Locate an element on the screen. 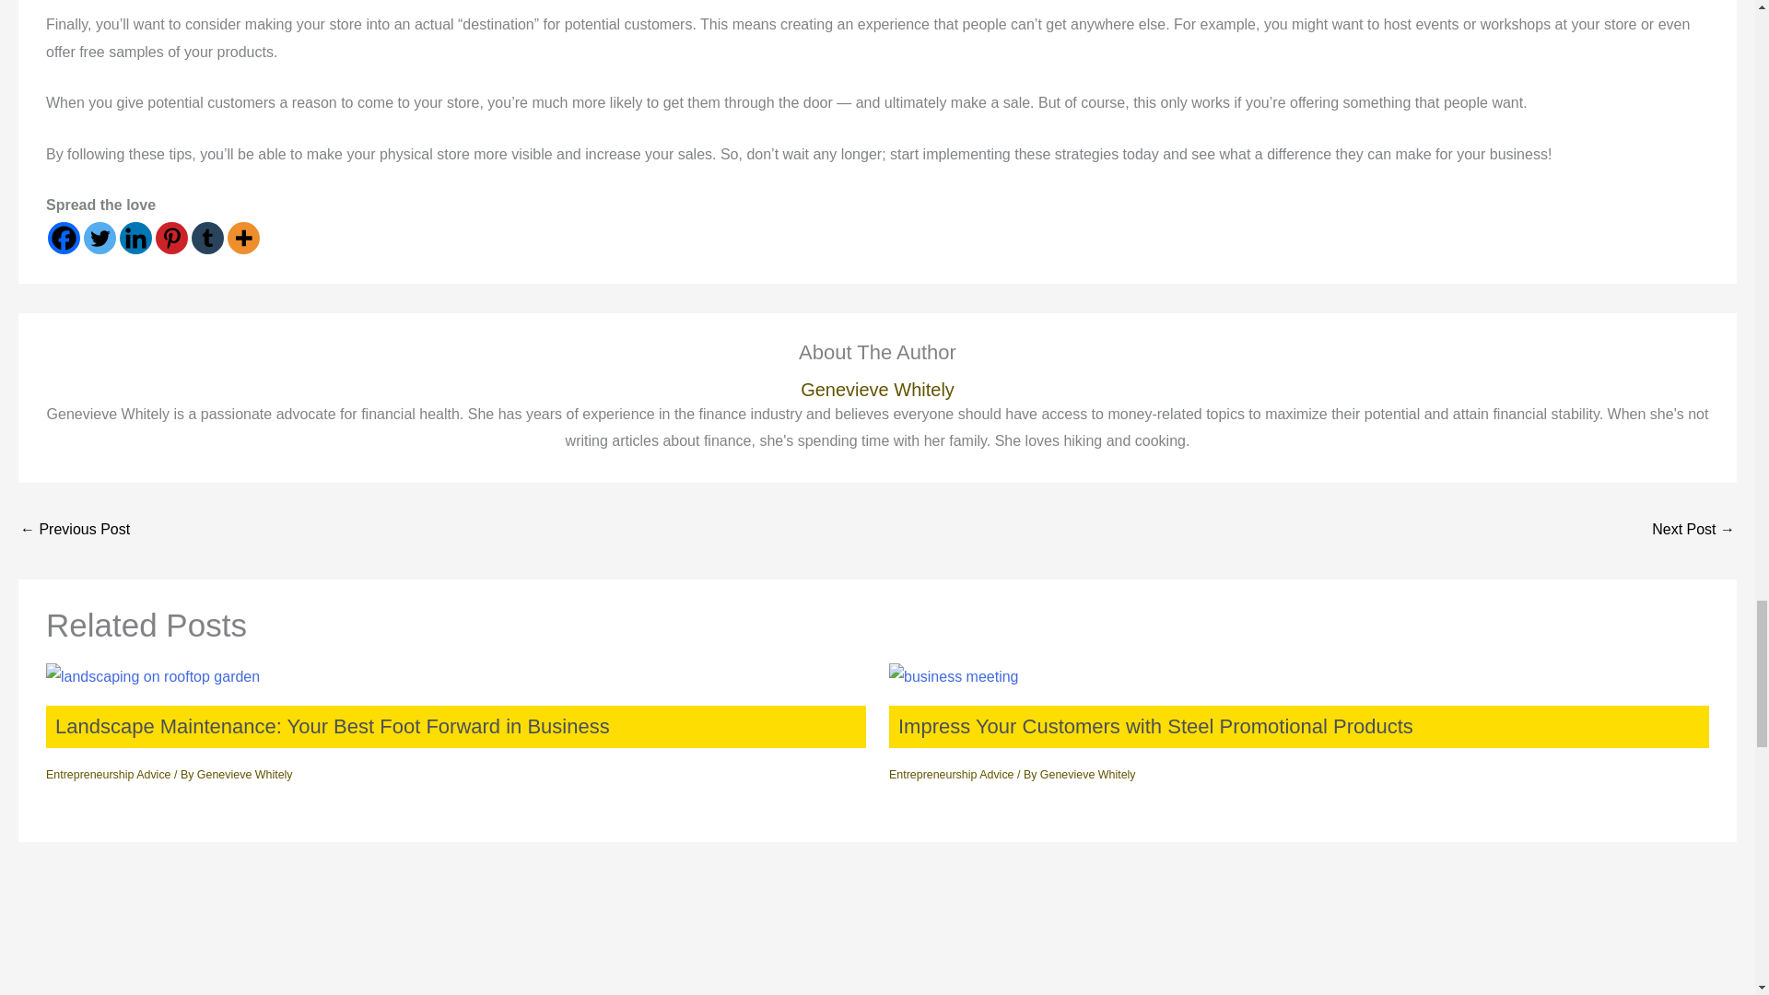 This screenshot has width=1769, height=995. Entrepreneurship Advice is located at coordinates (109, 774).